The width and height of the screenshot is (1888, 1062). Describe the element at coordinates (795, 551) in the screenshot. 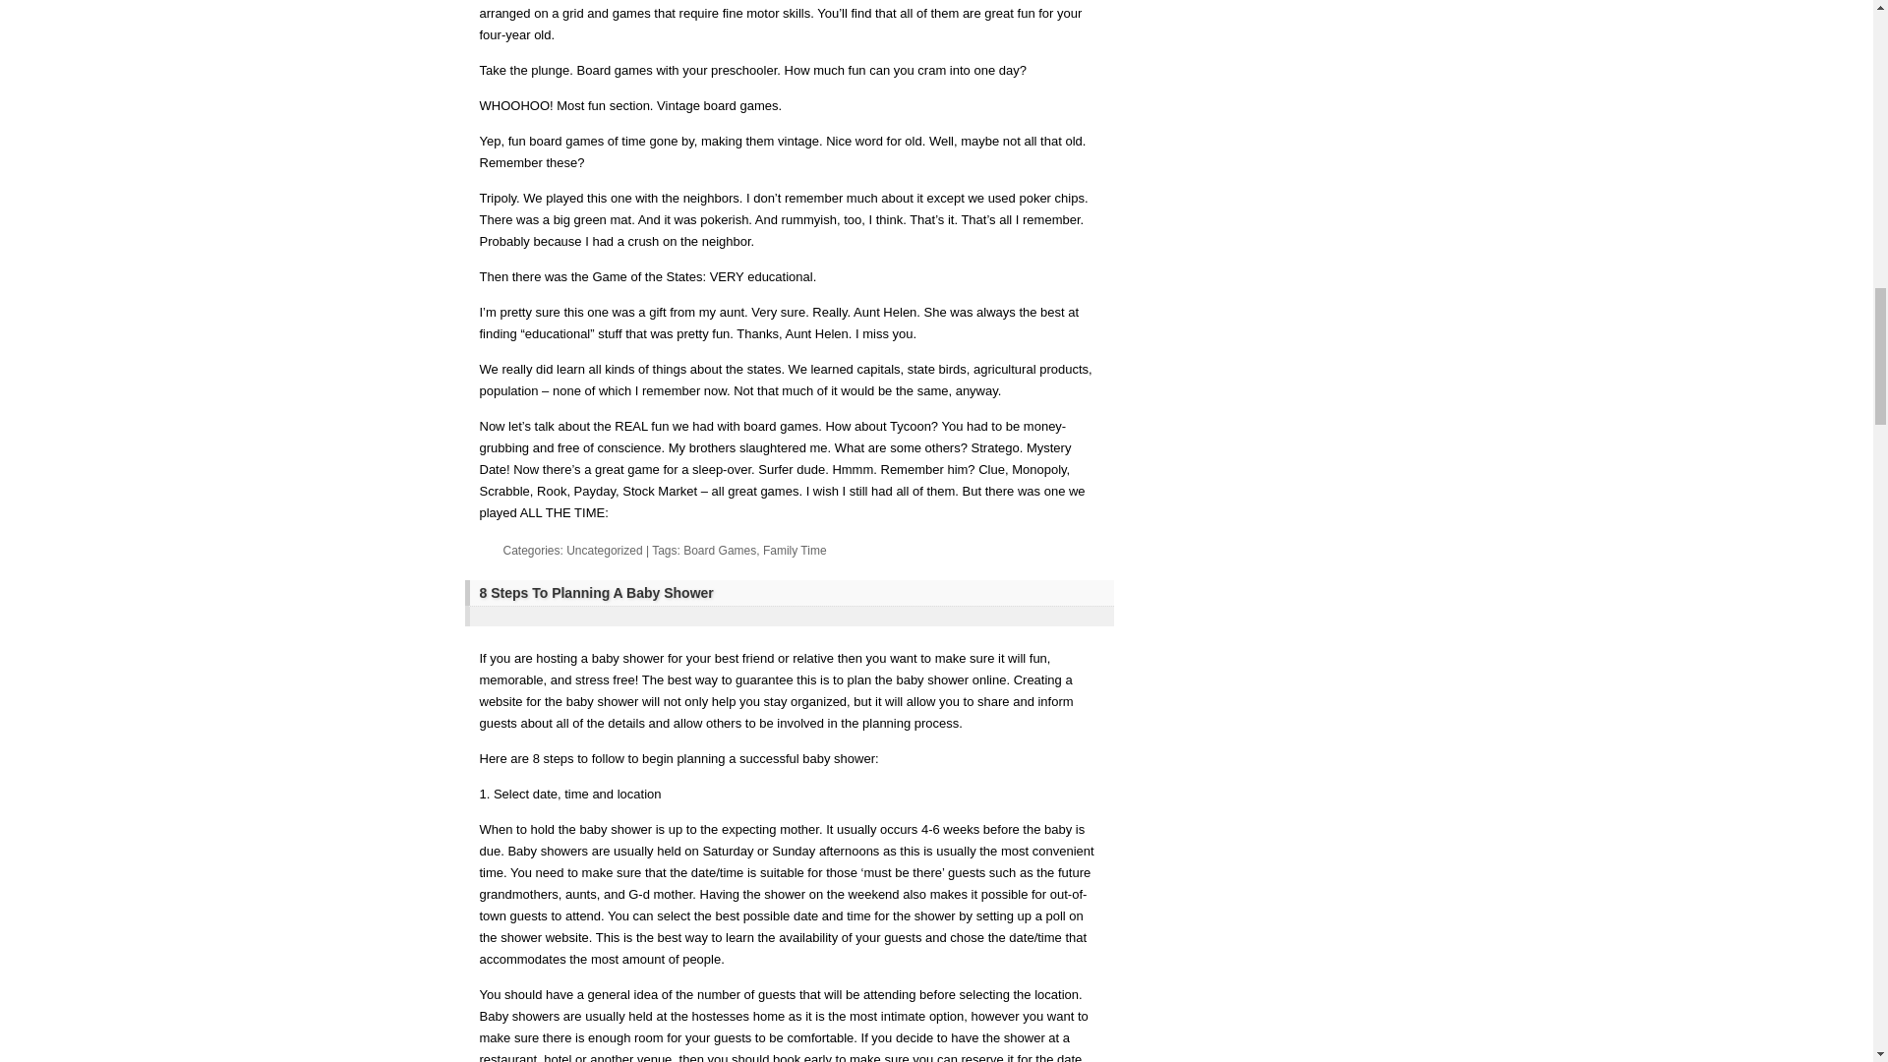

I see `Family Time` at that location.